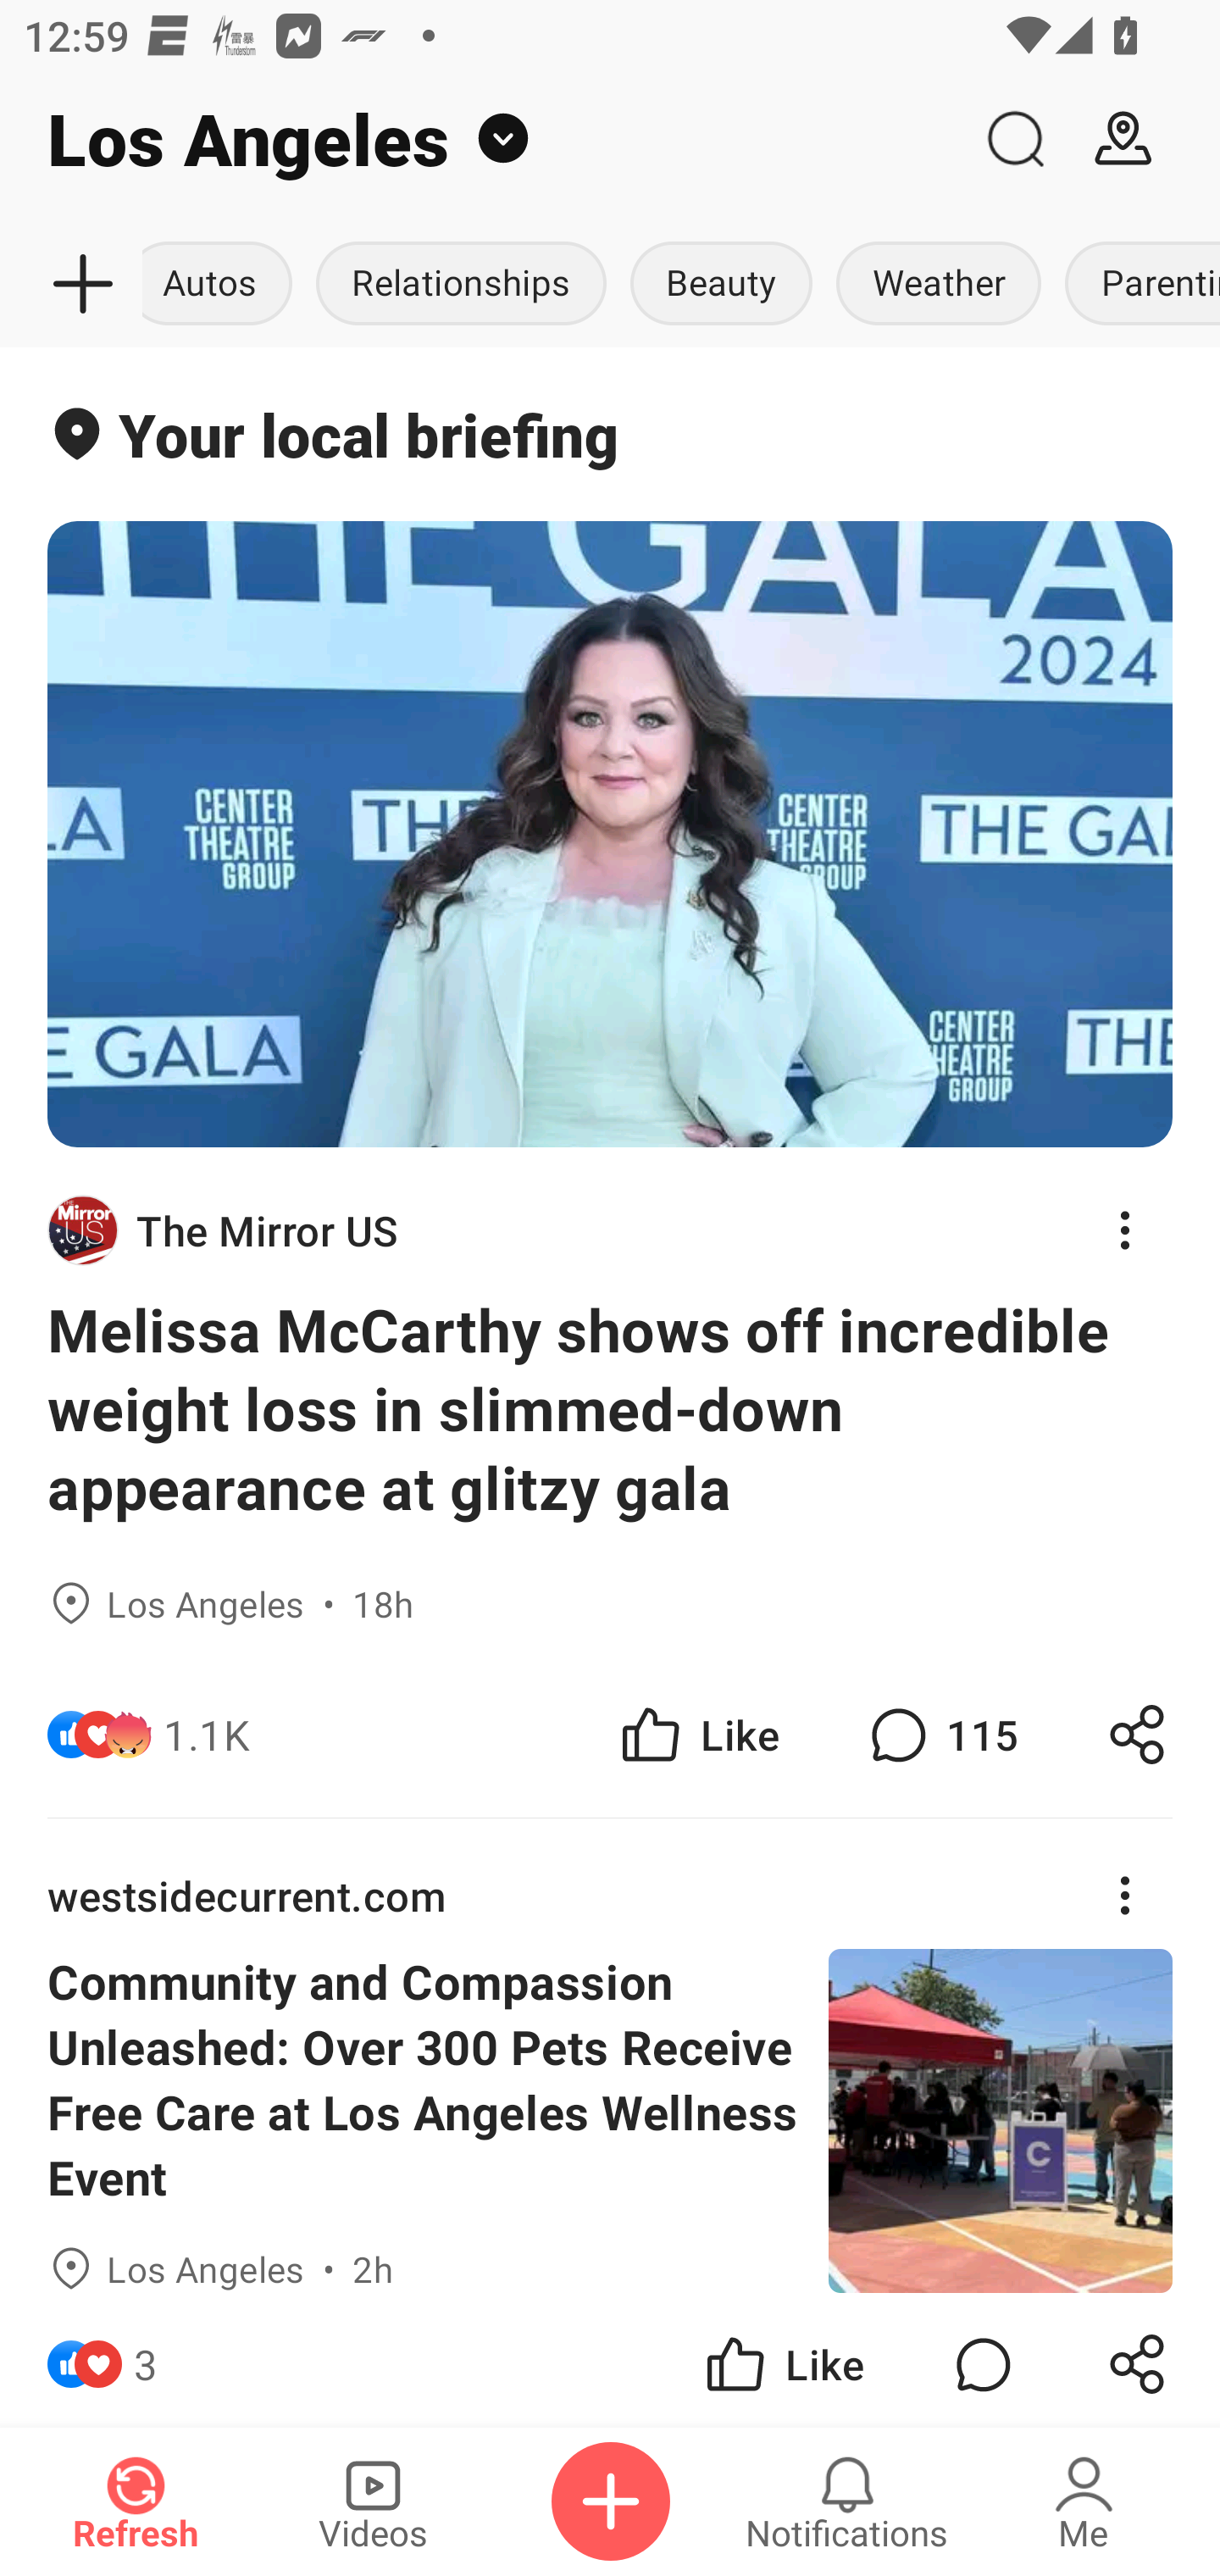  I want to click on Los Angeles, so click(480, 139).